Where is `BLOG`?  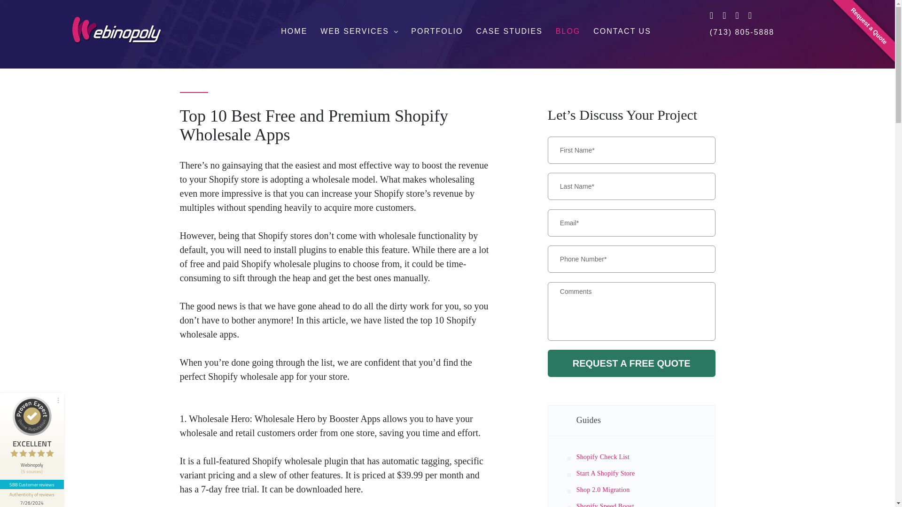
BLOG is located at coordinates (568, 31).